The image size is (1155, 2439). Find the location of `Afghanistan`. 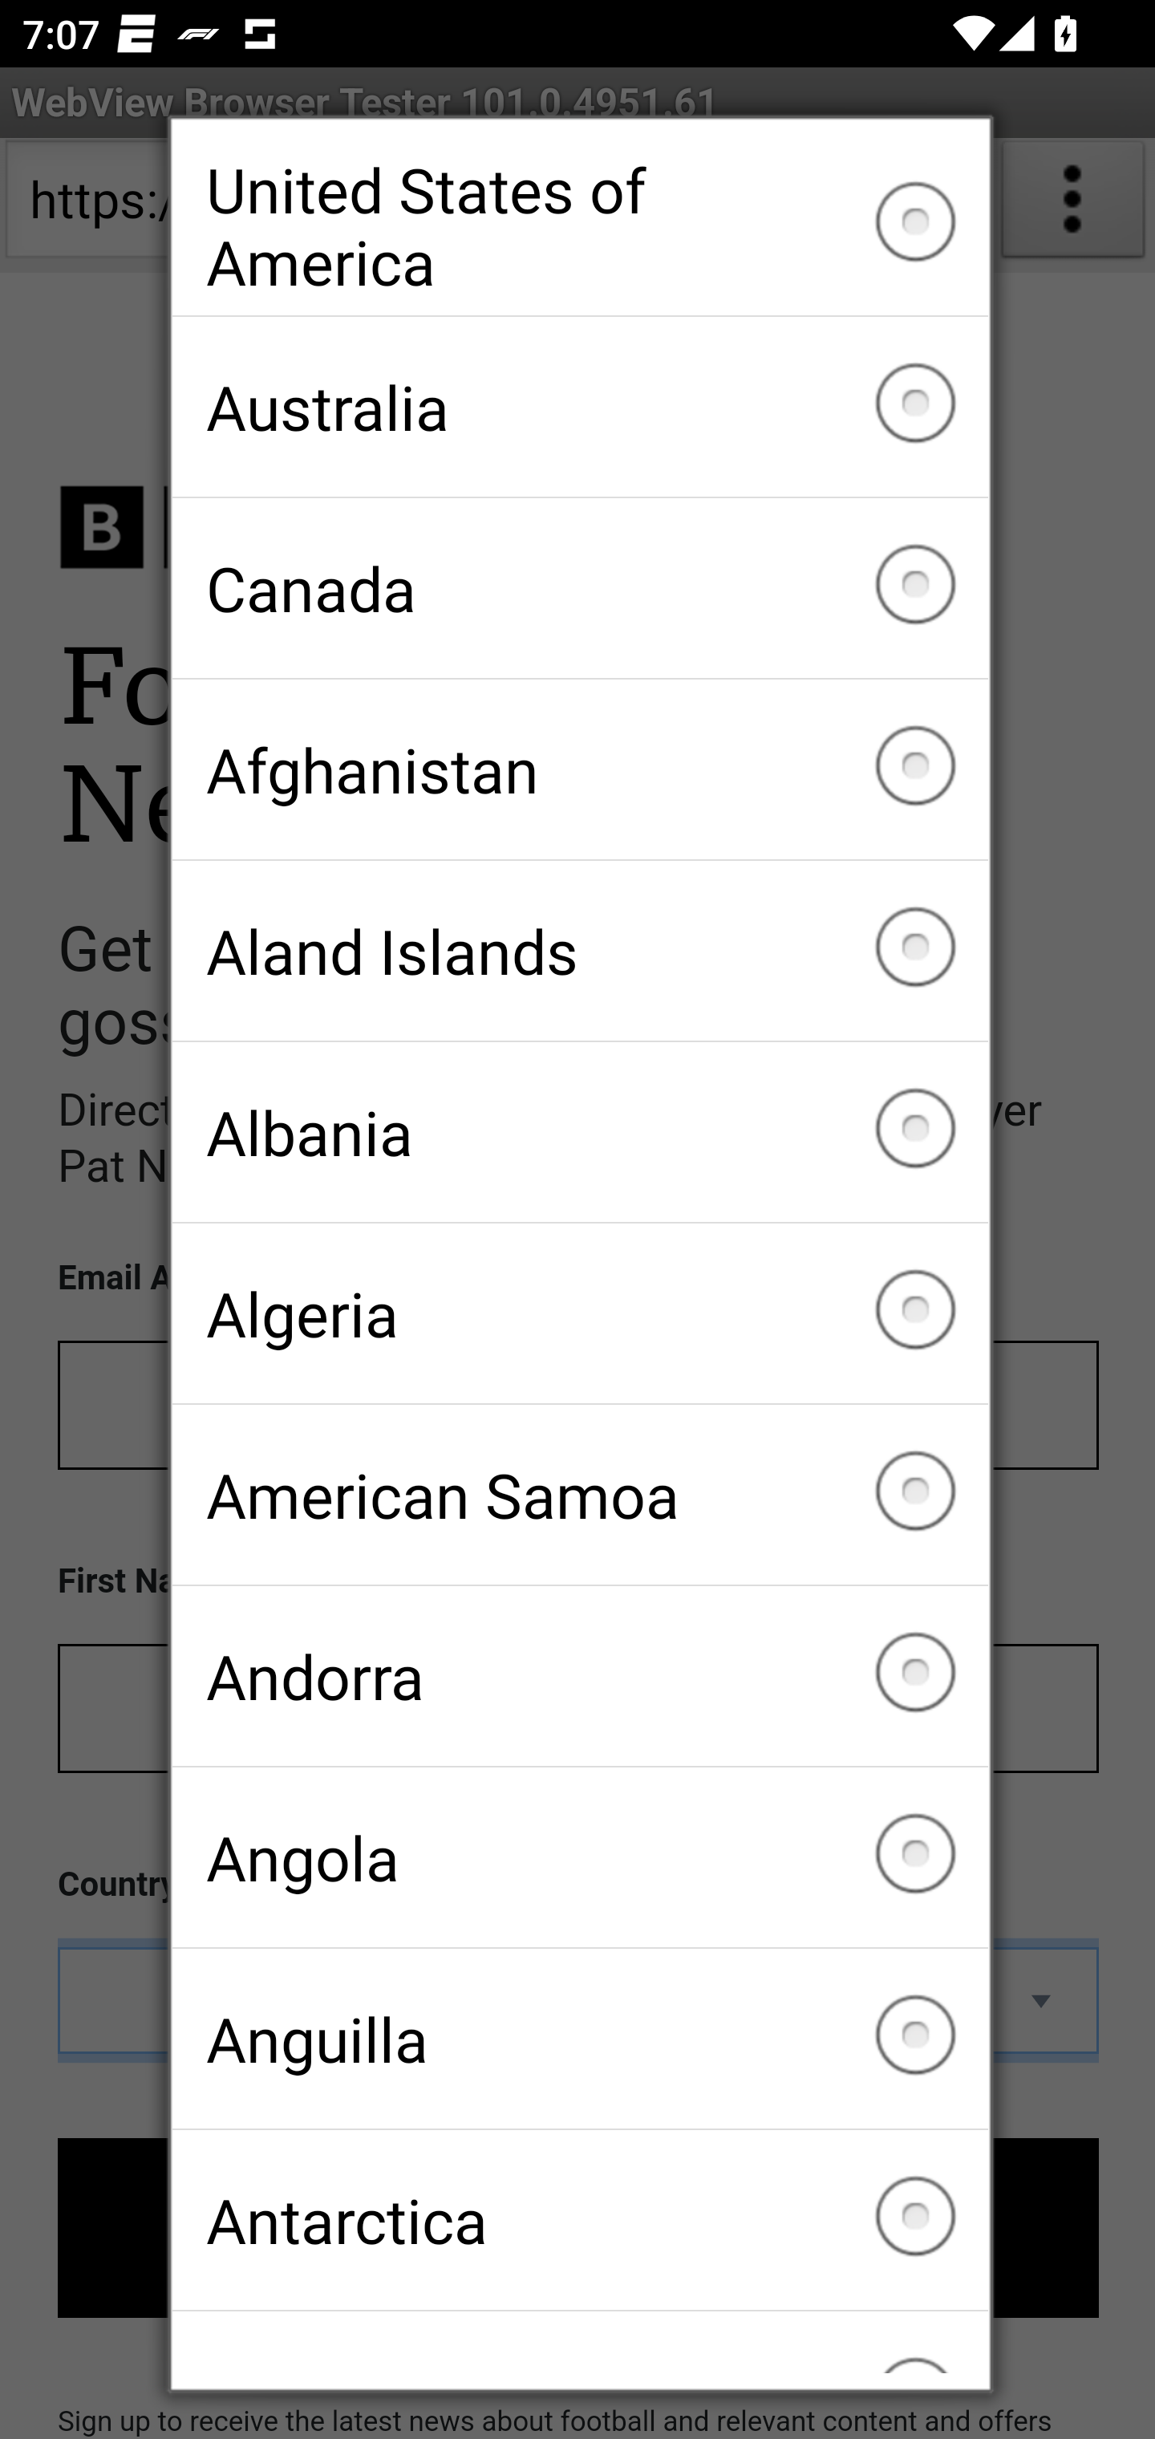

Afghanistan is located at coordinates (580, 769).